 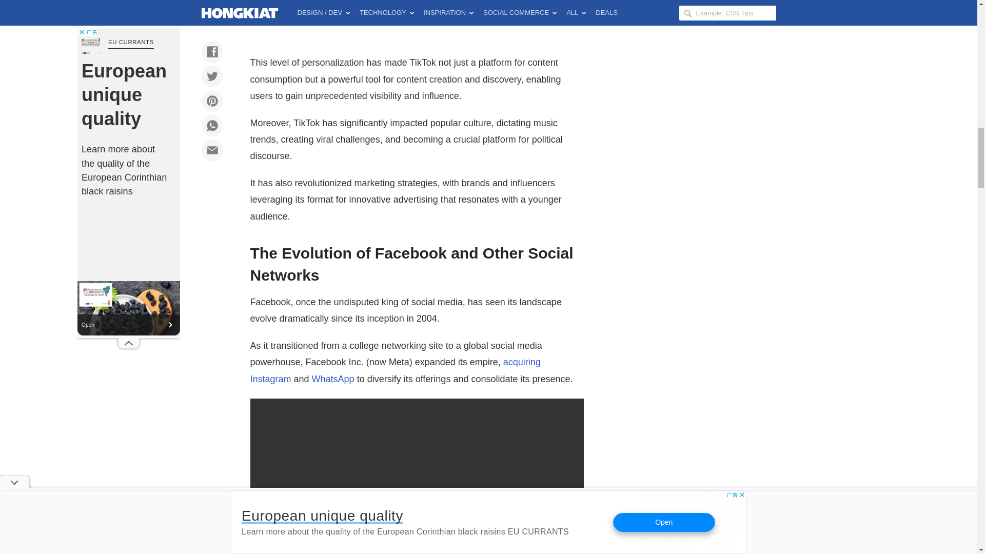 What do you see at coordinates (395, 370) in the screenshot?
I see `acquiring Instagram` at bounding box center [395, 370].